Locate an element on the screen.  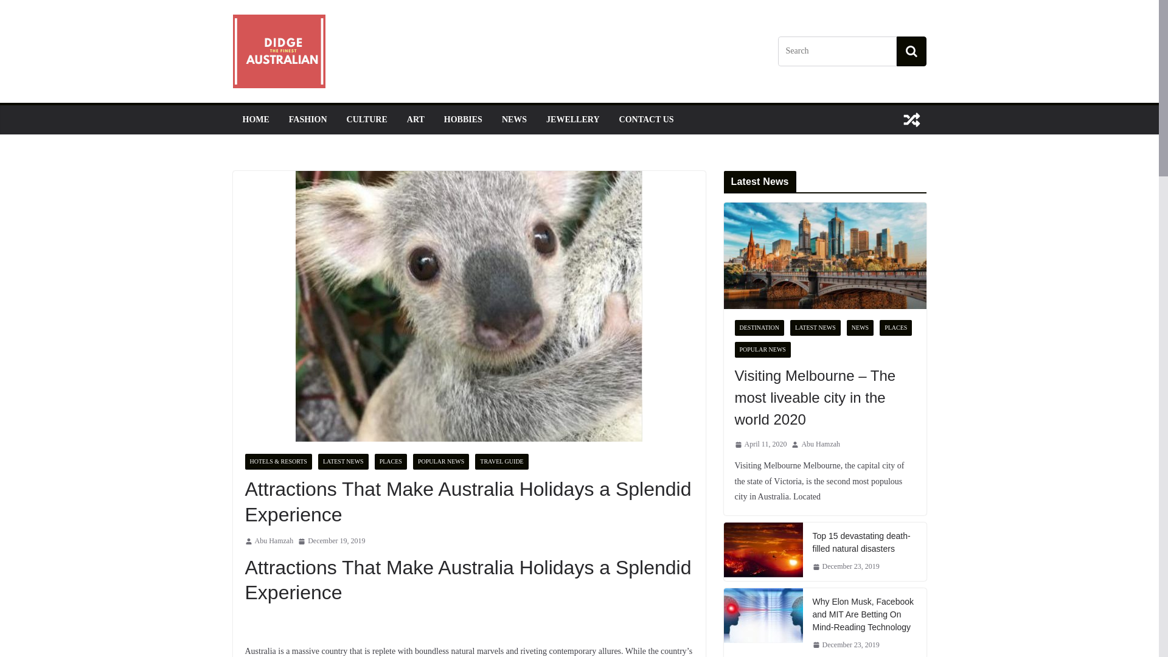
April 11, 2020 is located at coordinates (761, 445).